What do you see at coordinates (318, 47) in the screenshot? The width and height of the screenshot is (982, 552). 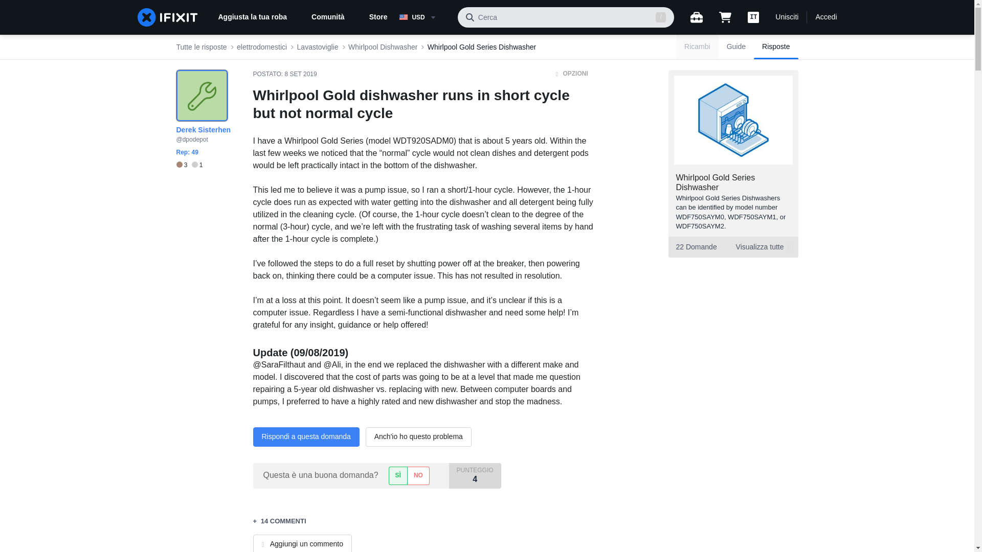 I see `Risposte` at bounding box center [318, 47].